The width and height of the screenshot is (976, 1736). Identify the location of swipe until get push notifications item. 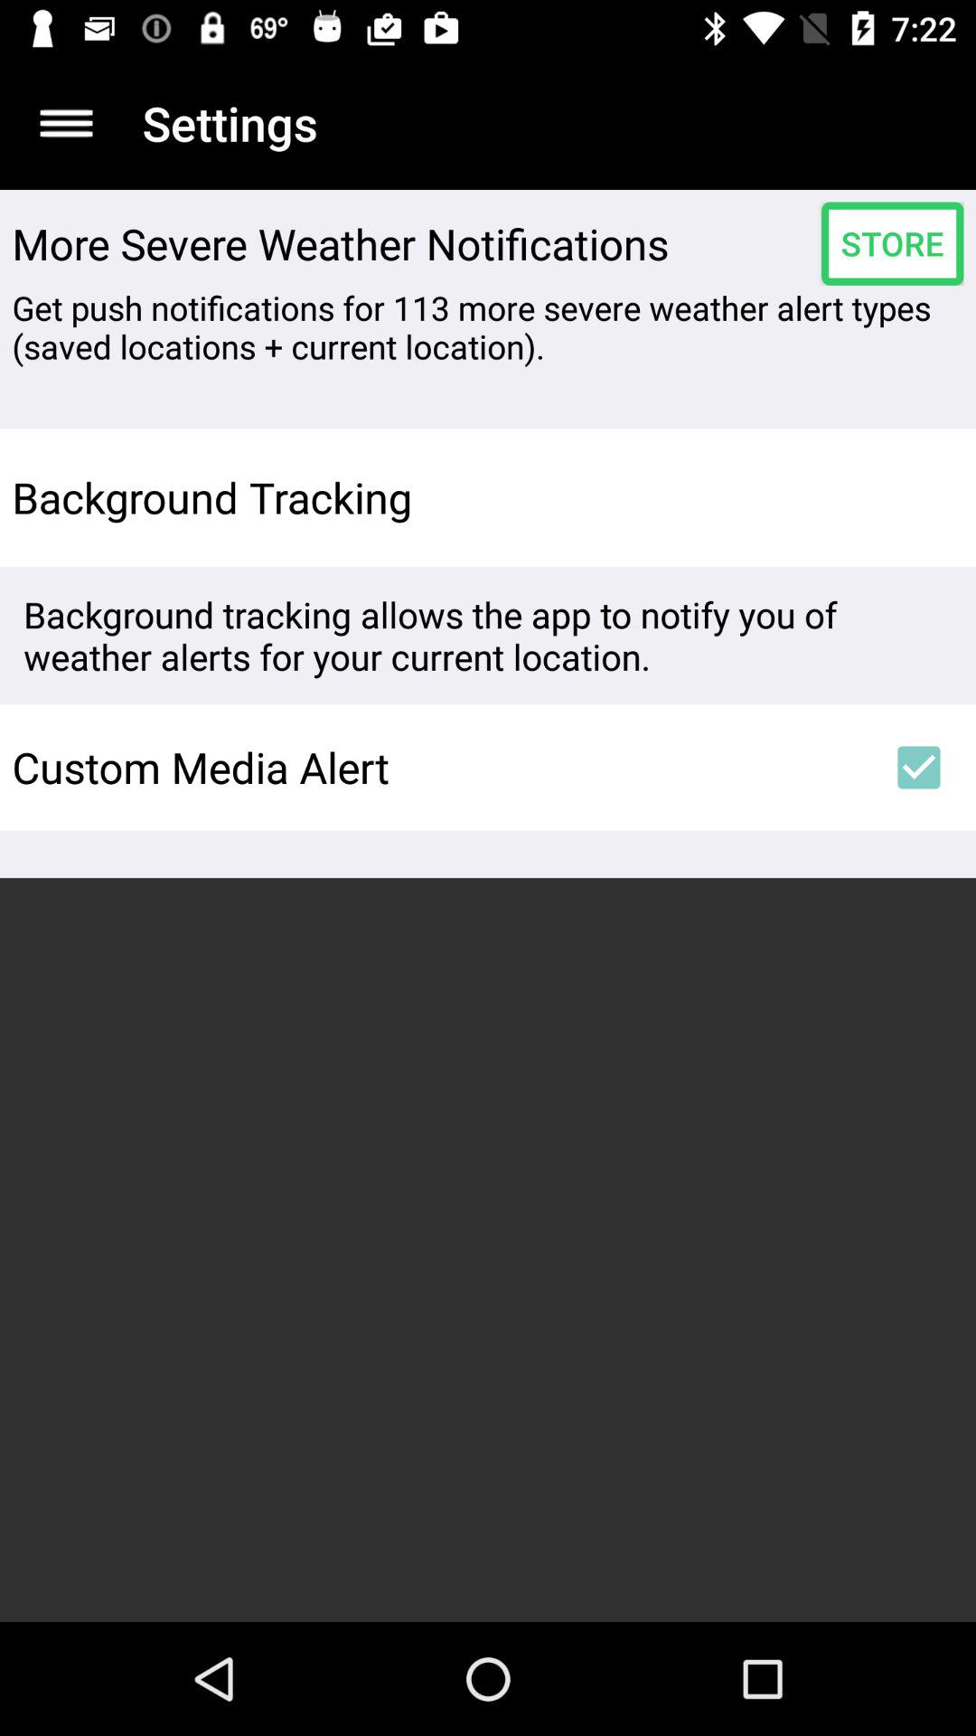
(488, 327).